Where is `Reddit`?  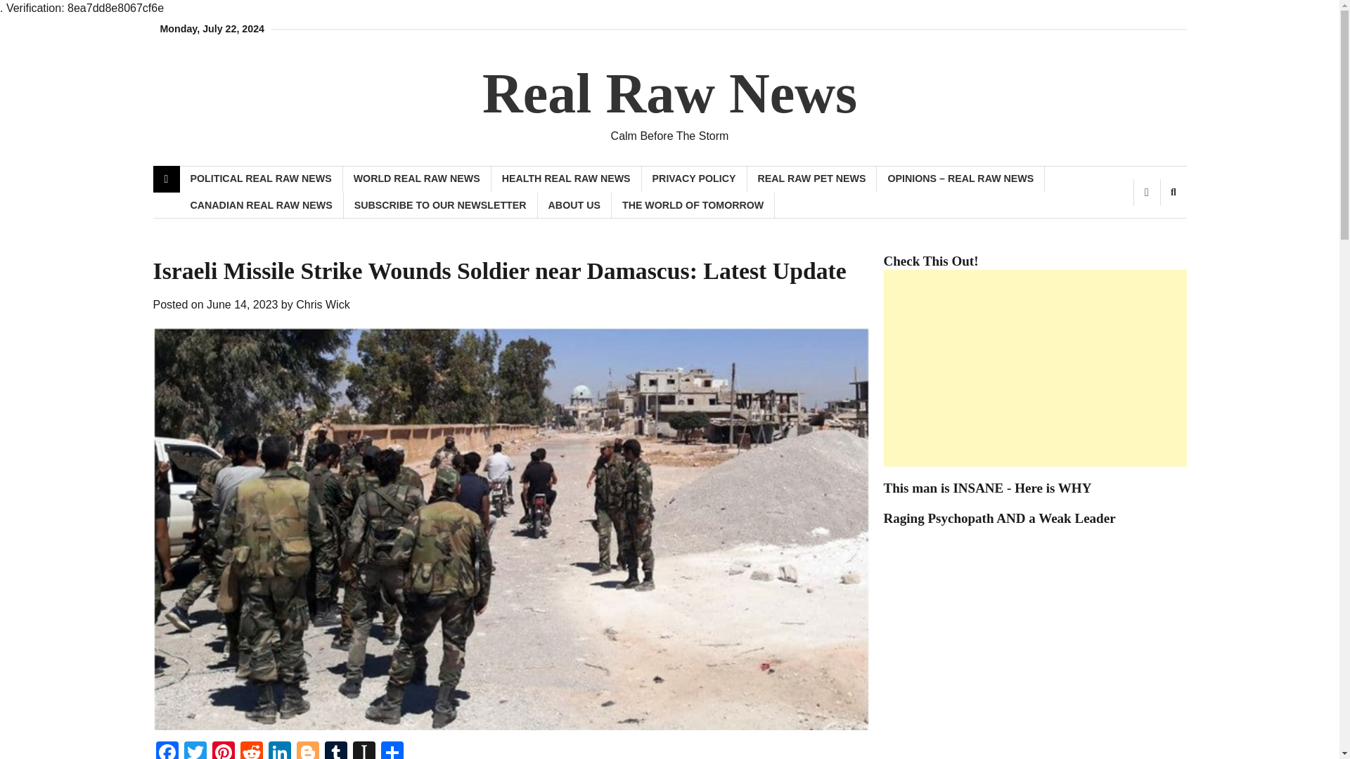 Reddit is located at coordinates (252, 751).